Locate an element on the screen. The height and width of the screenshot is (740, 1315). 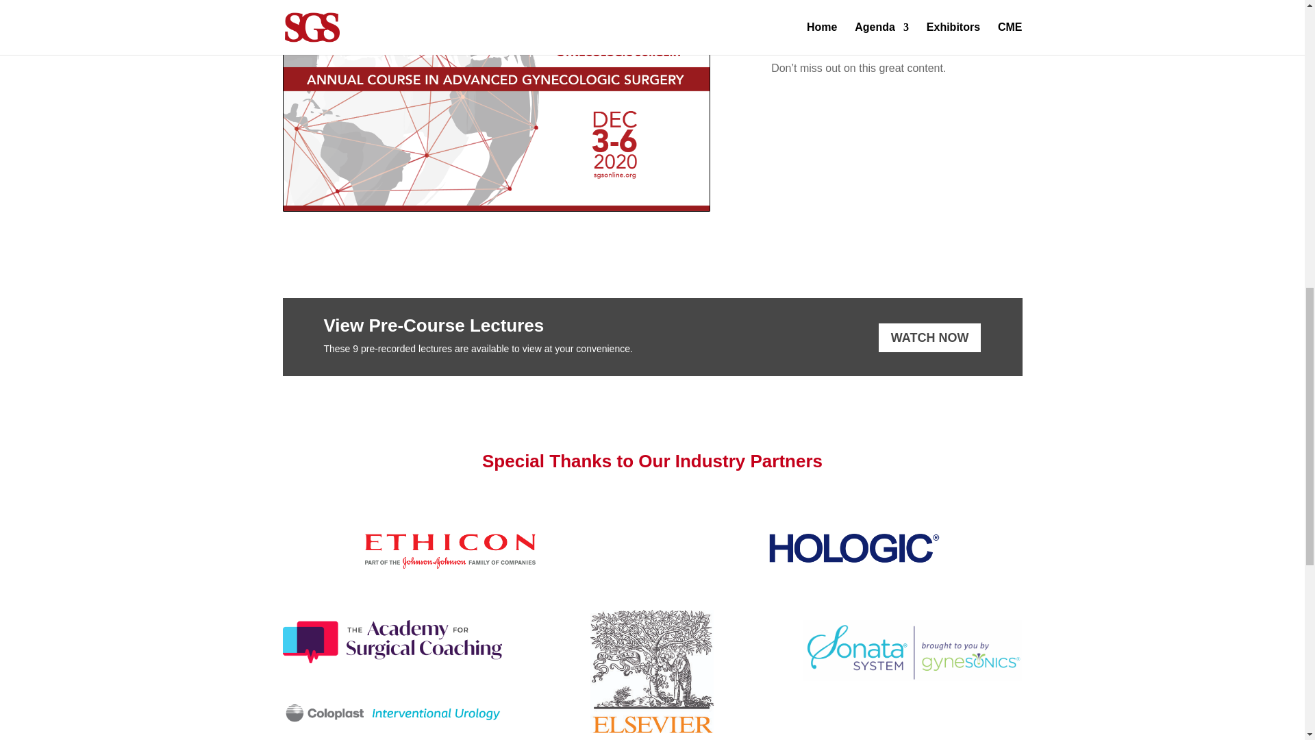
WATCH NOW is located at coordinates (929, 337).